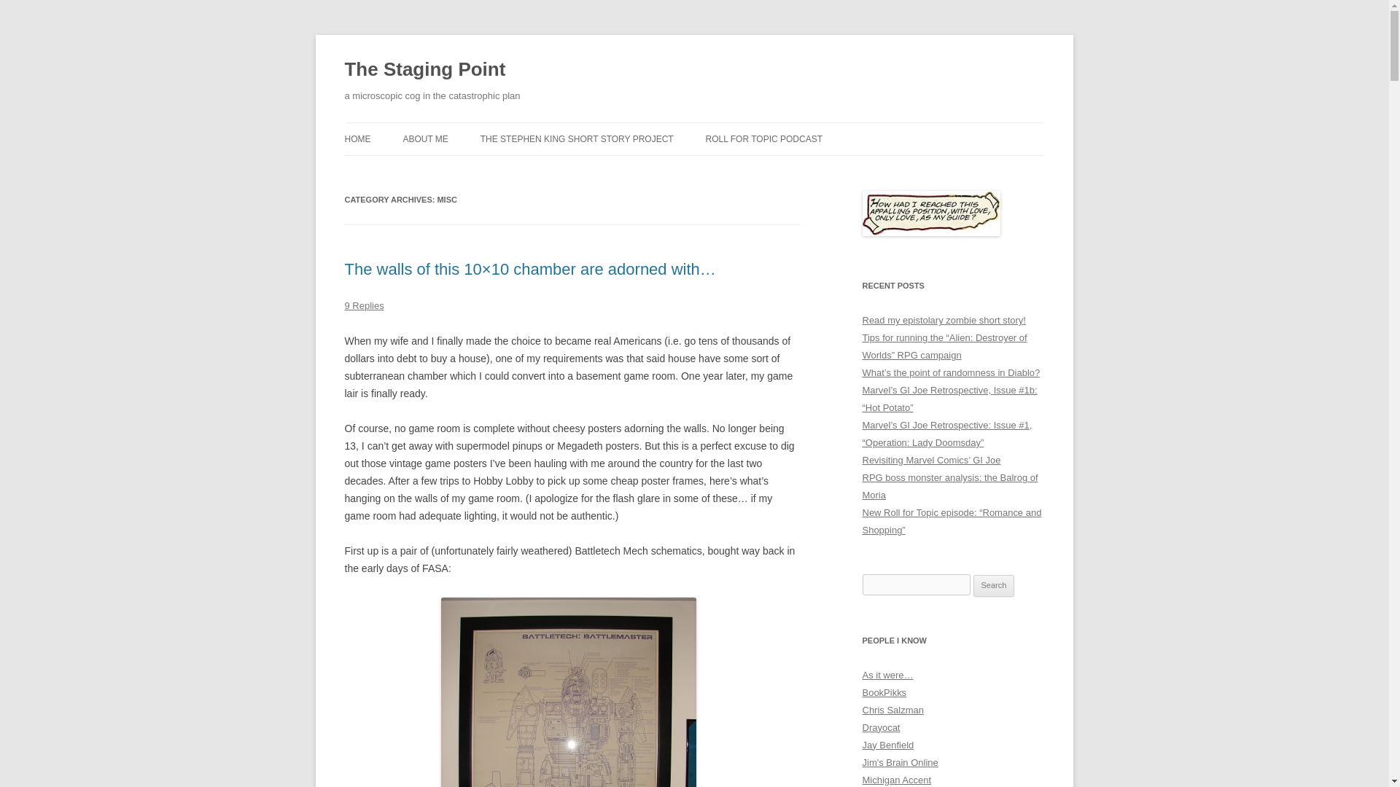 This screenshot has height=787, width=1400. Describe the element at coordinates (425, 138) in the screenshot. I see `ABOUT ME` at that location.